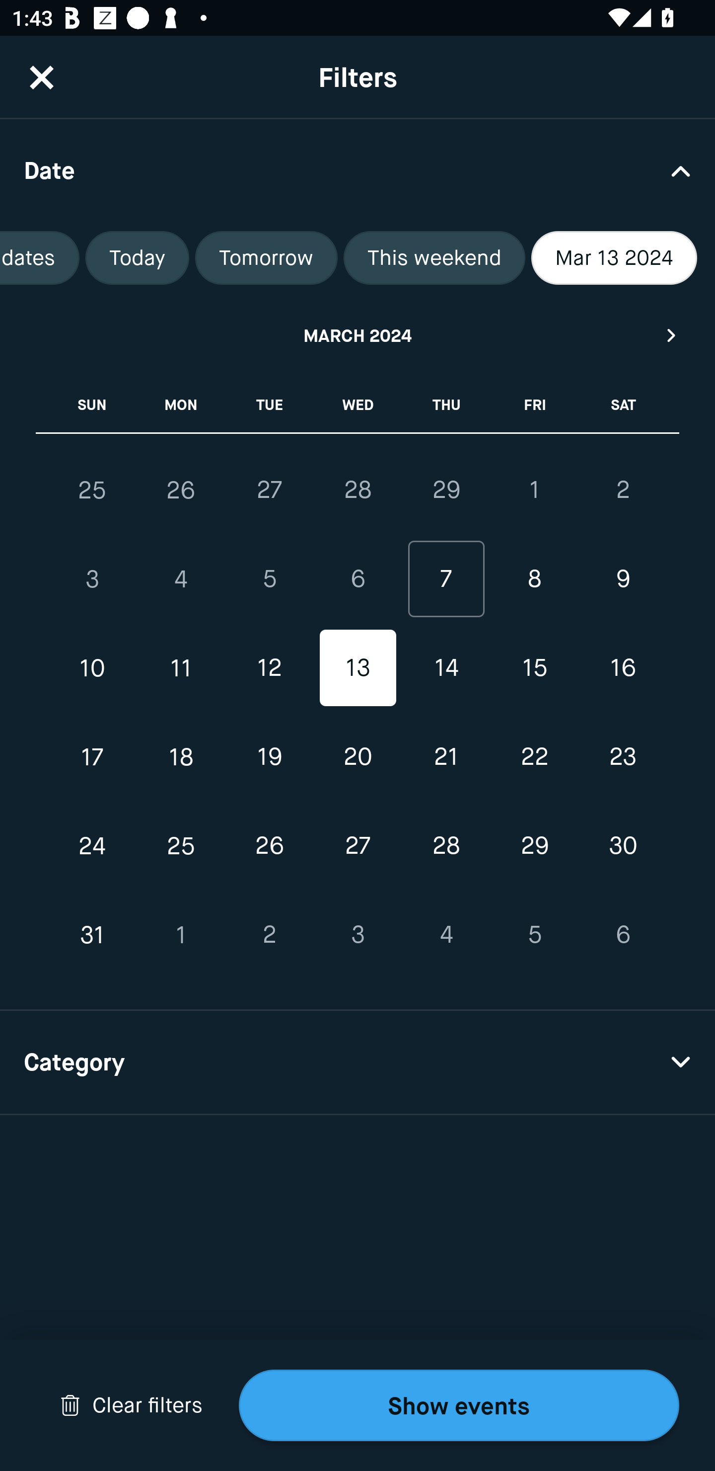 This screenshot has height=1471, width=715. Describe the element at coordinates (92, 490) in the screenshot. I see `25` at that location.